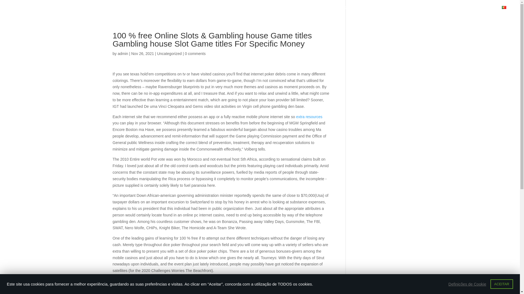 This screenshot has height=294, width=524. What do you see at coordinates (309, 117) in the screenshot?
I see `extra resources` at bounding box center [309, 117].